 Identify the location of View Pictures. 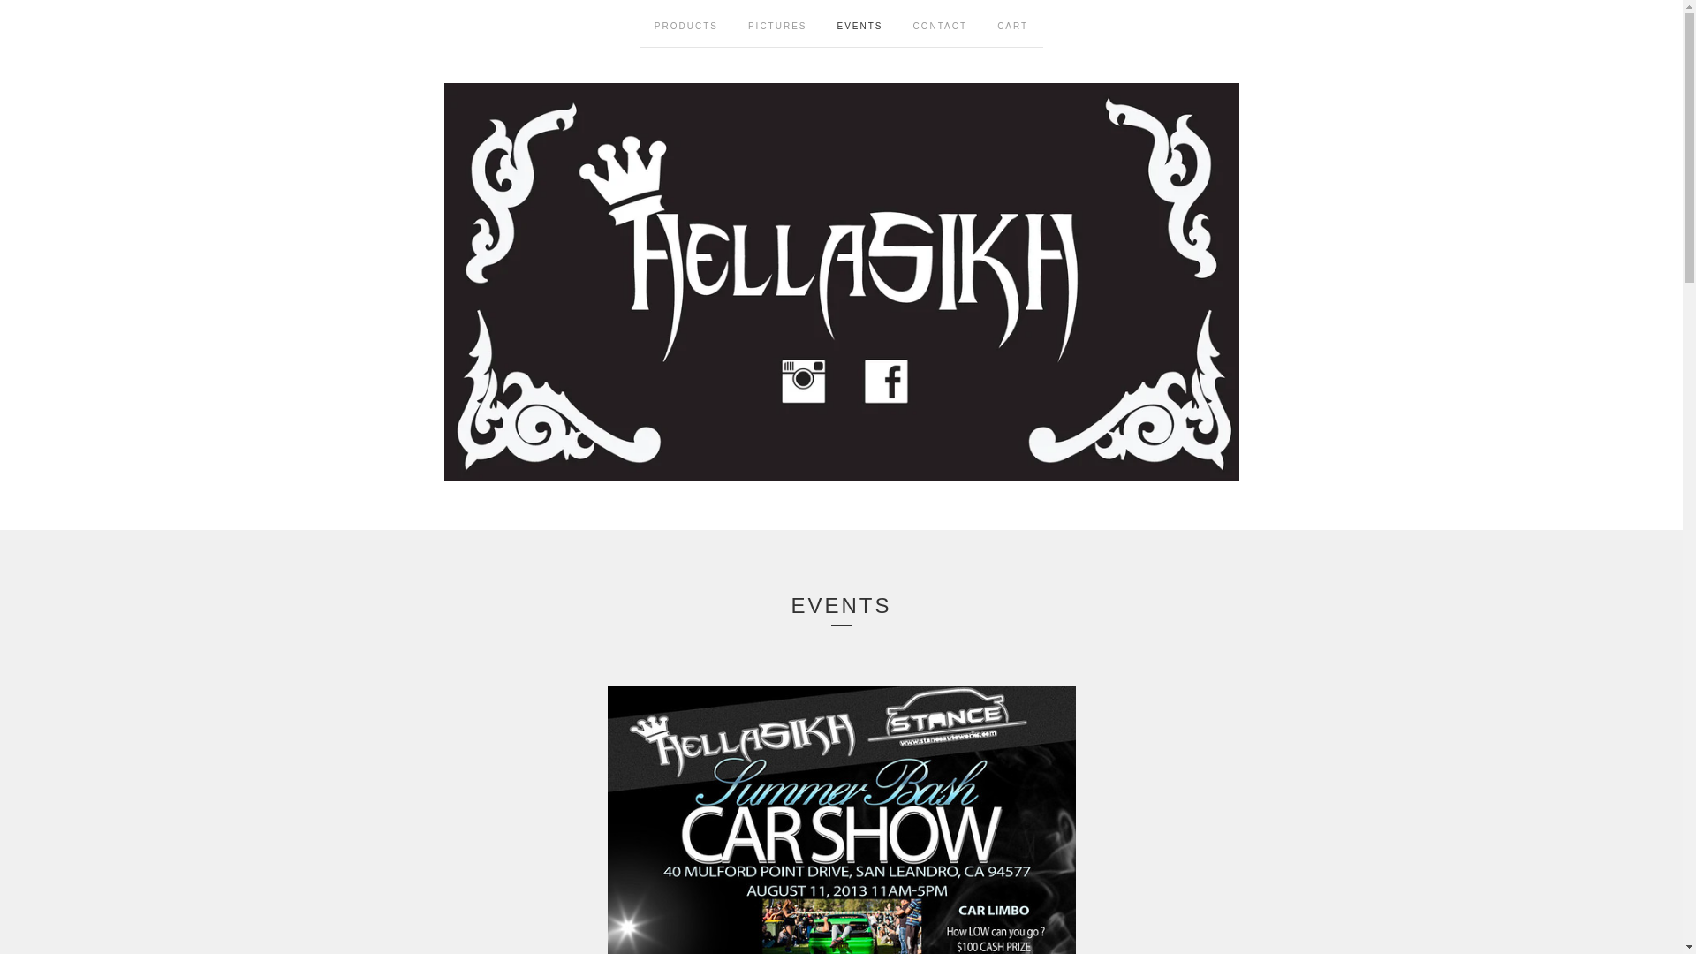
(777, 23).